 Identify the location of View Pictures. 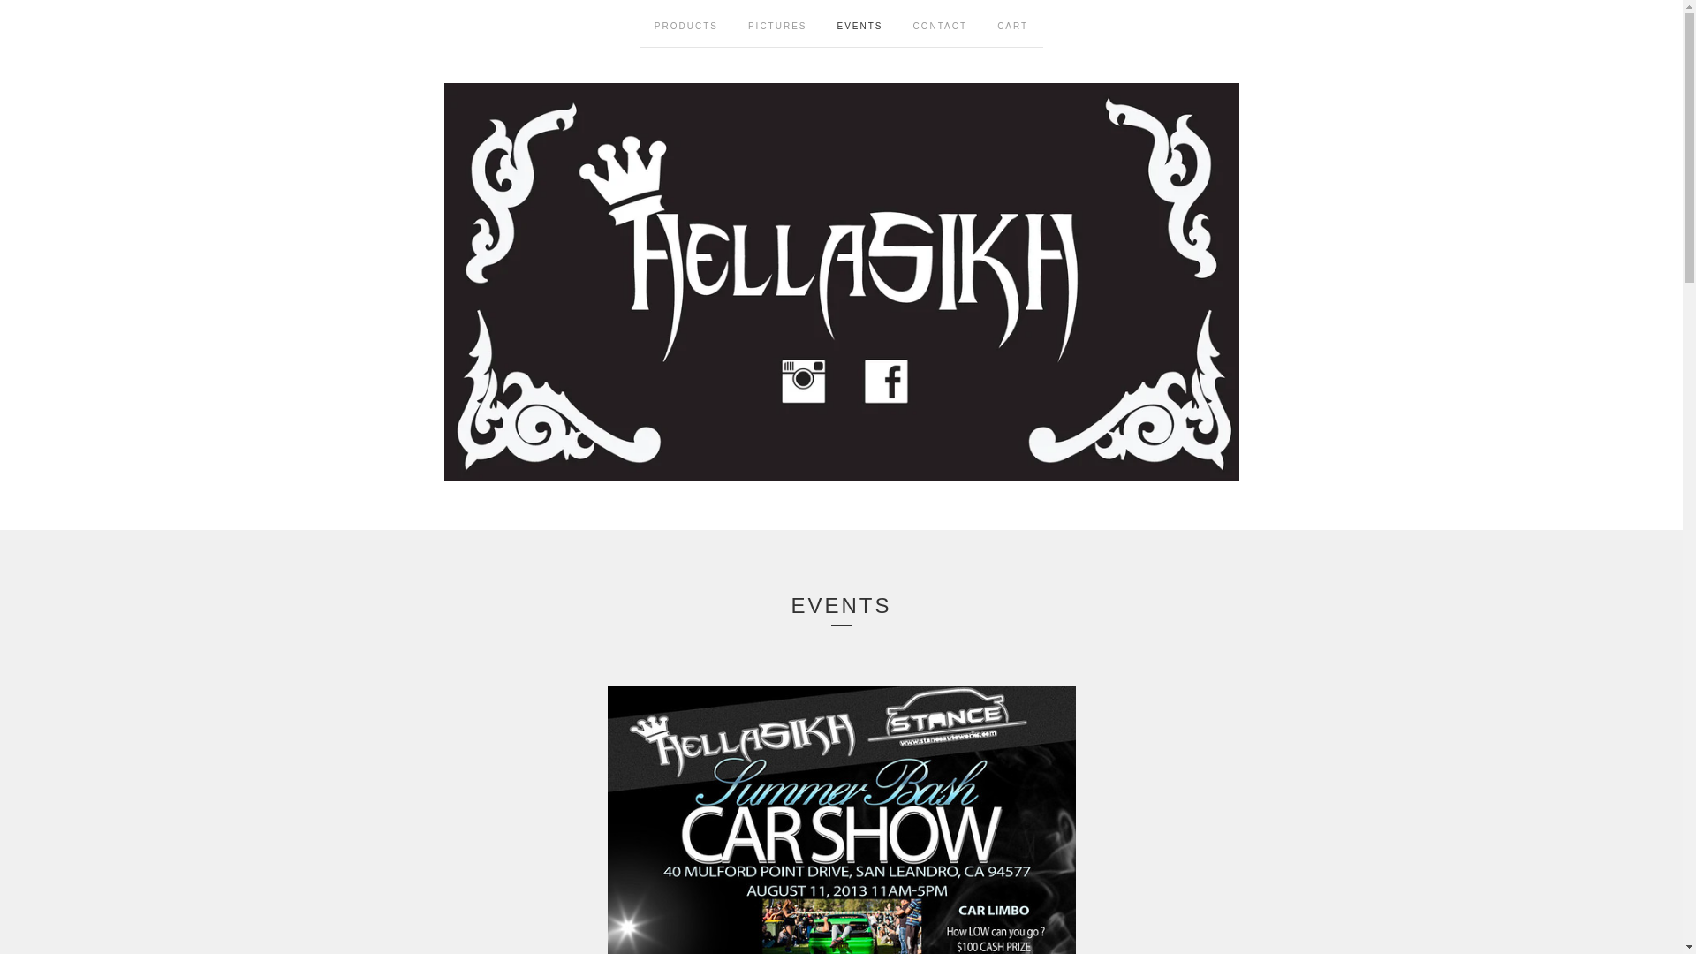
(777, 23).